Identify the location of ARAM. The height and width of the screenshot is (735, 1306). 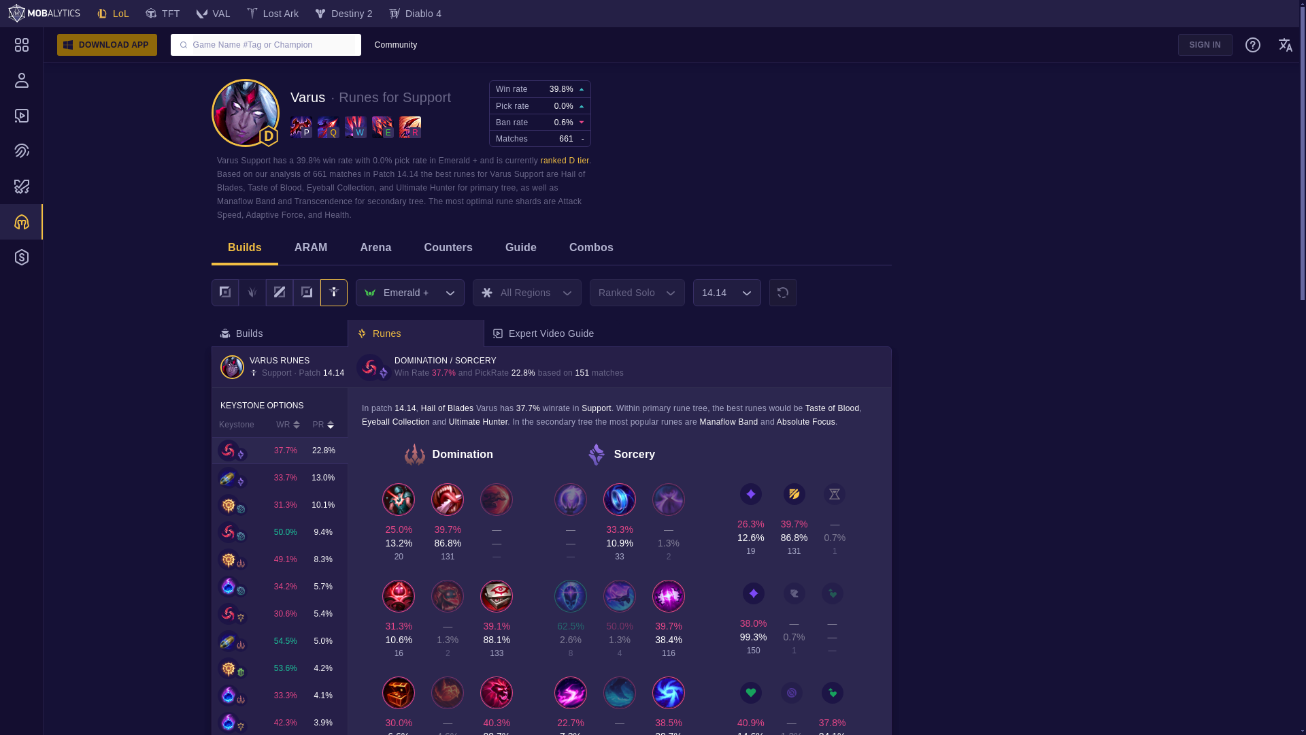
(311, 249).